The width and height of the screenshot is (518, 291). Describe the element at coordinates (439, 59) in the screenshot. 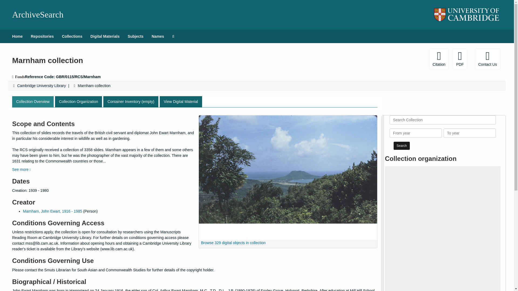

I see `Citation` at that location.